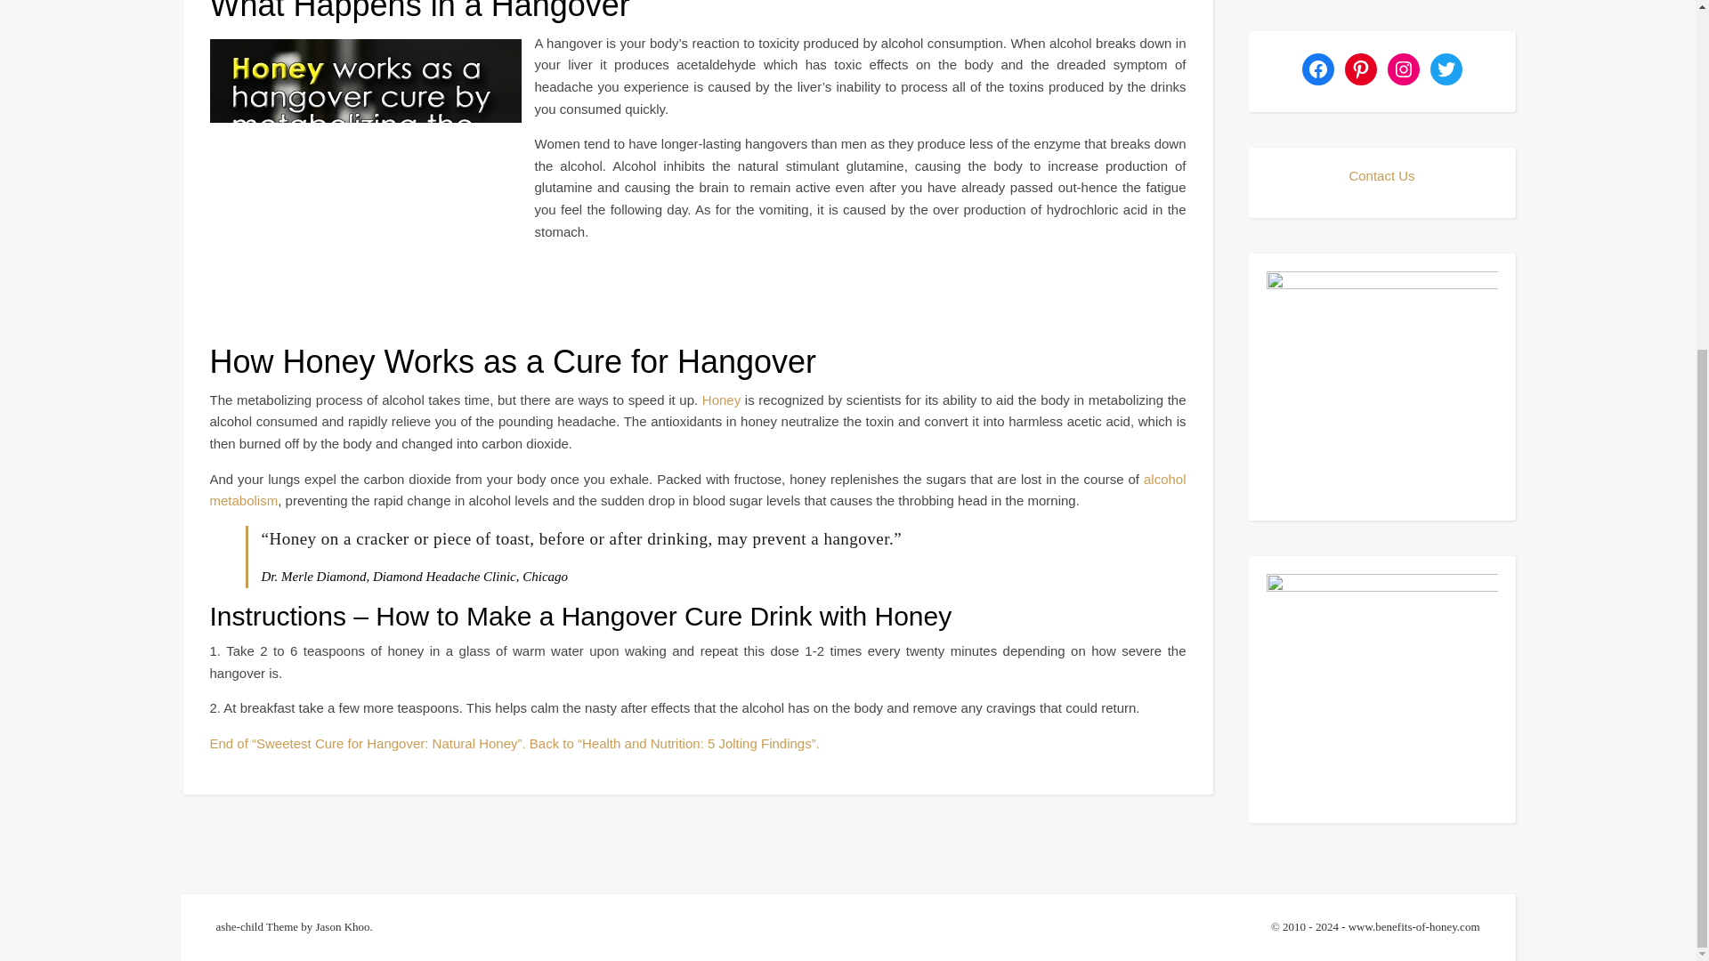 The height and width of the screenshot is (961, 1709). I want to click on Facebook, so click(1316, 69).